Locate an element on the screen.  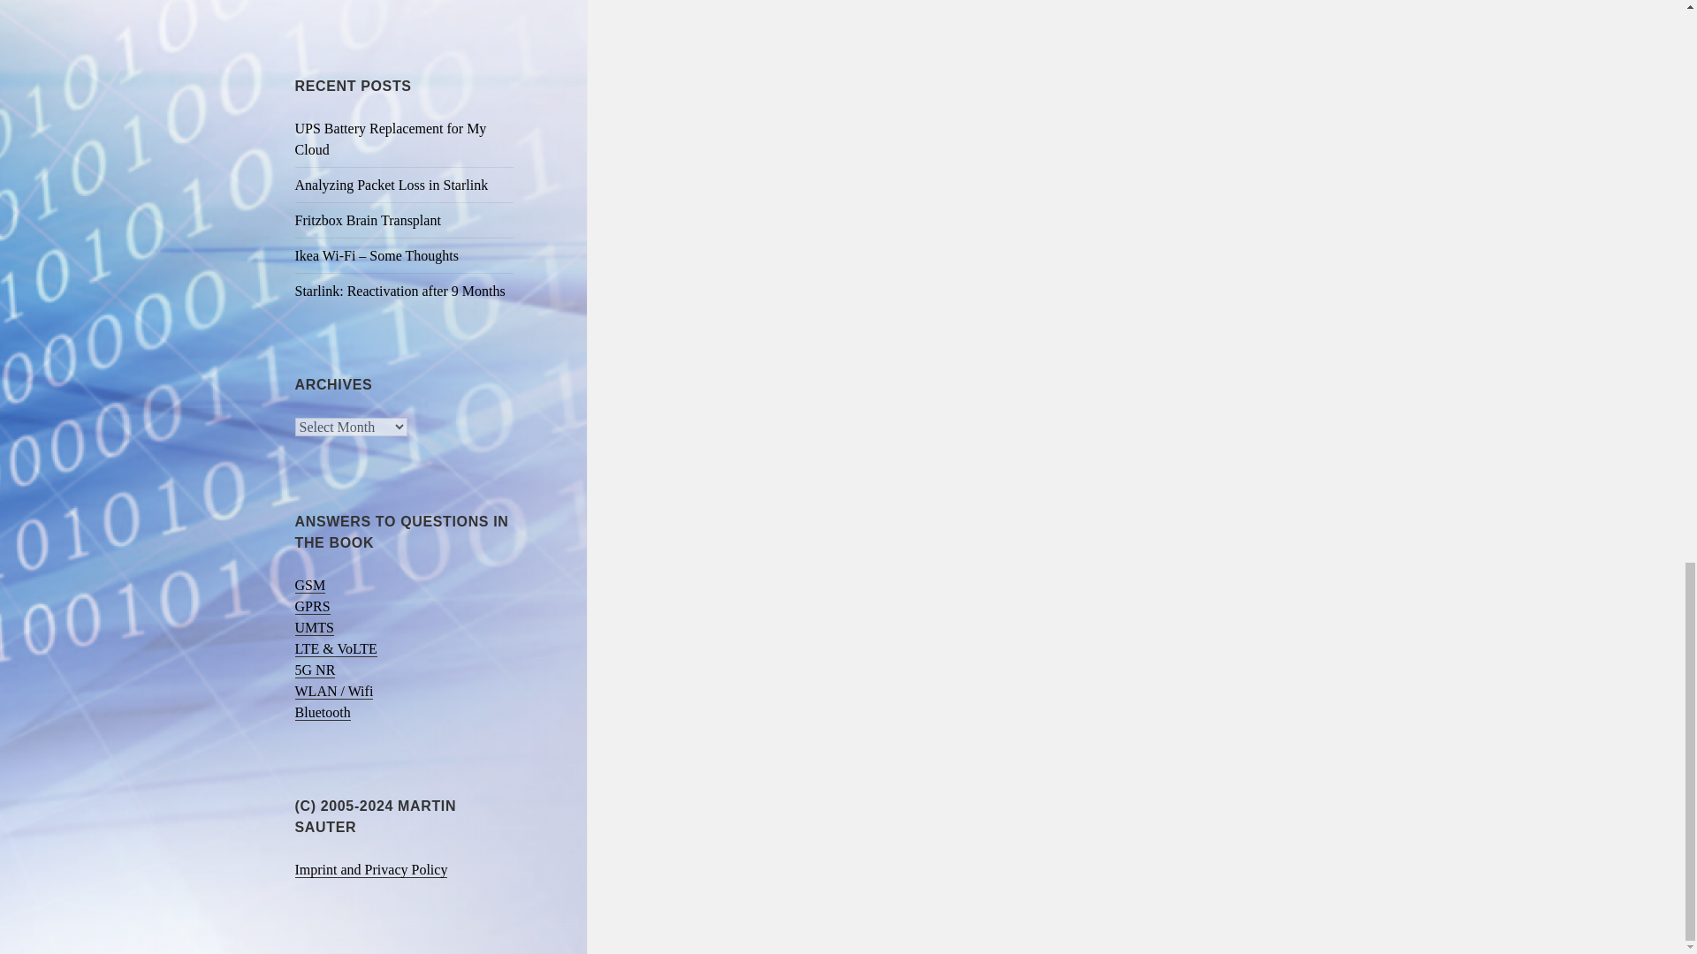
UMTS is located at coordinates (315, 628).